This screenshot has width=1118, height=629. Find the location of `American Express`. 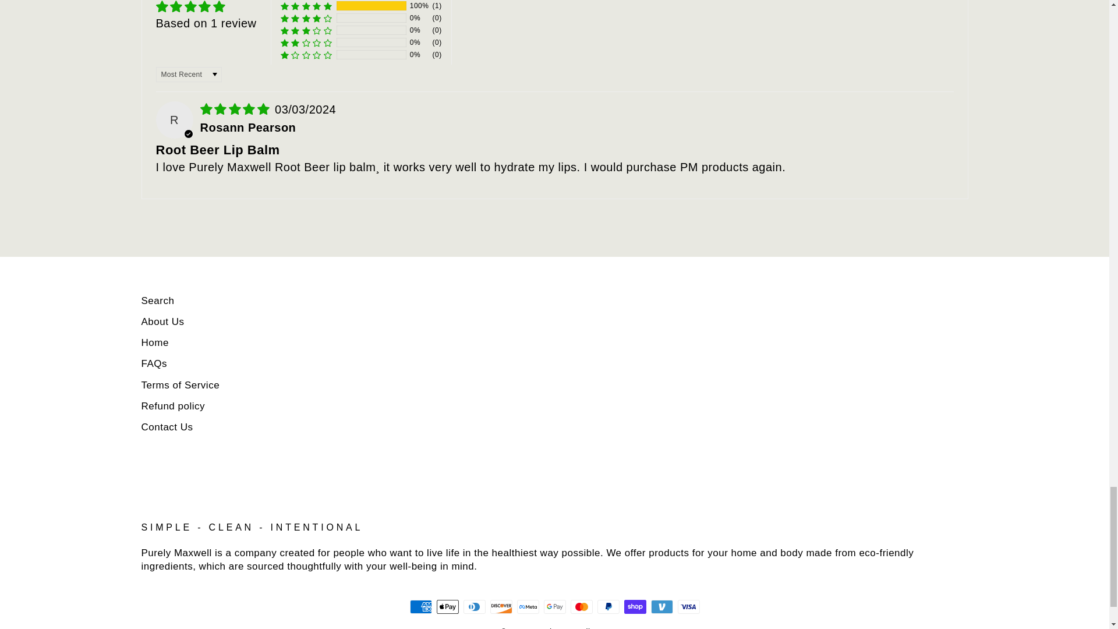

American Express is located at coordinates (420, 607).